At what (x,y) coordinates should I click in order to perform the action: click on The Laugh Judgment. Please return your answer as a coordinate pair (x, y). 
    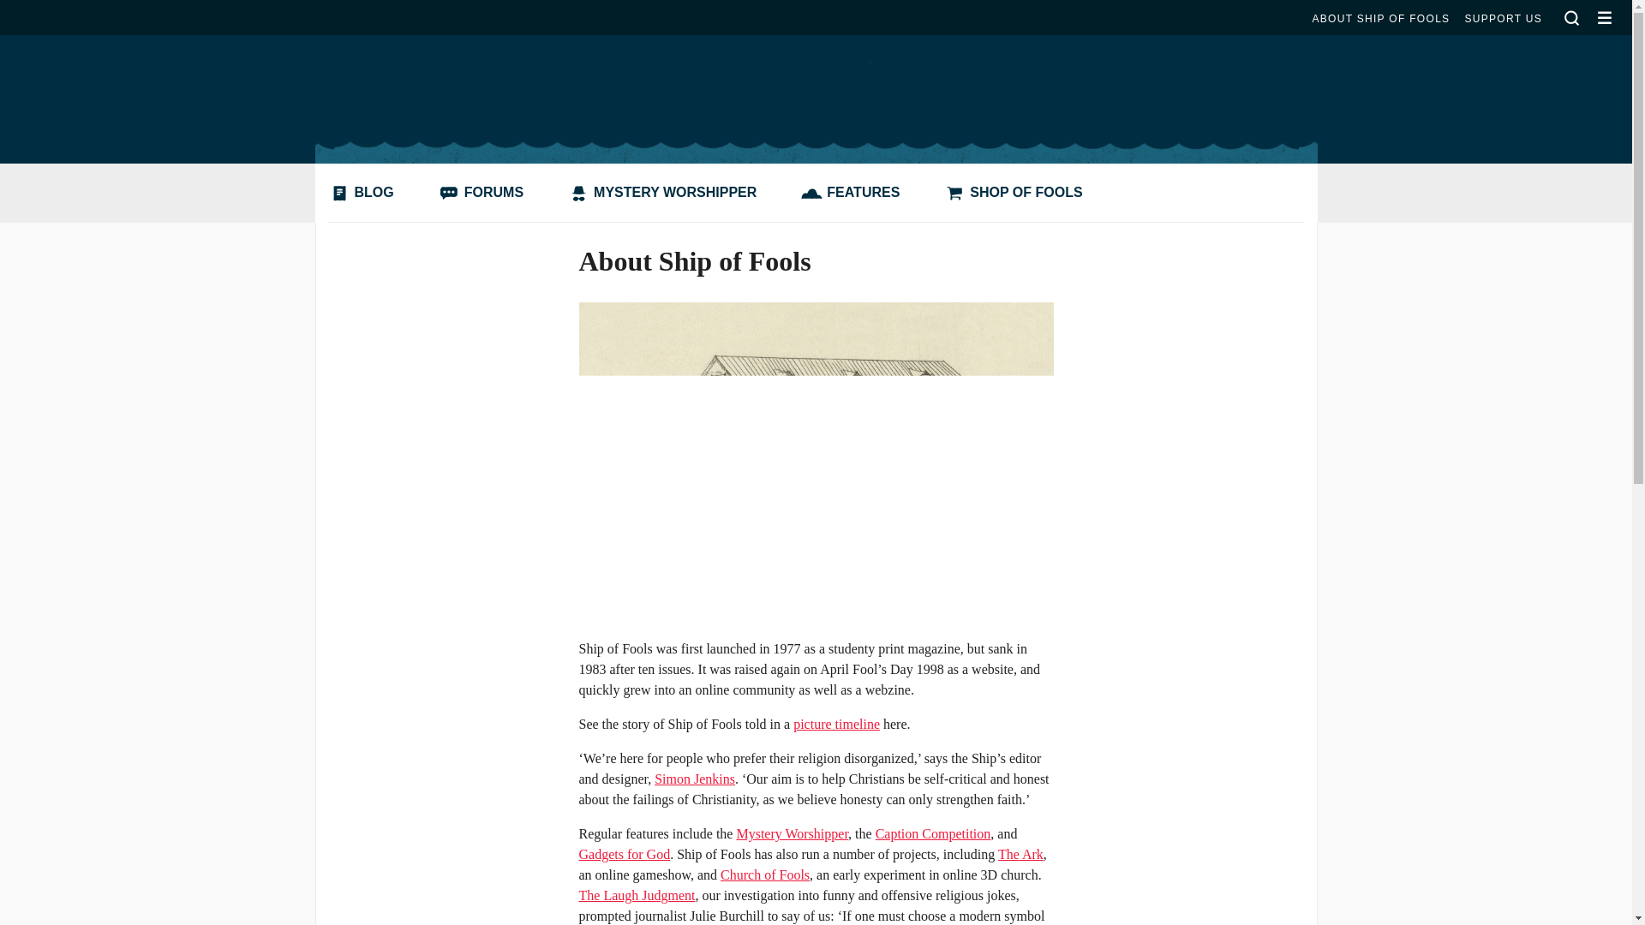
    Looking at the image, I should click on (637, 895).